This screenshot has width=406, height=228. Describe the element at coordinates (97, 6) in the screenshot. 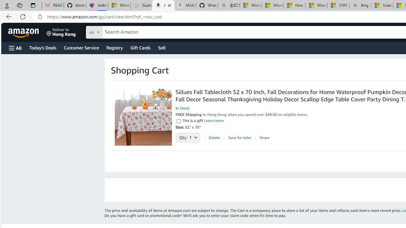

I see `Asthma Inhalers: Names and Types` at that location.